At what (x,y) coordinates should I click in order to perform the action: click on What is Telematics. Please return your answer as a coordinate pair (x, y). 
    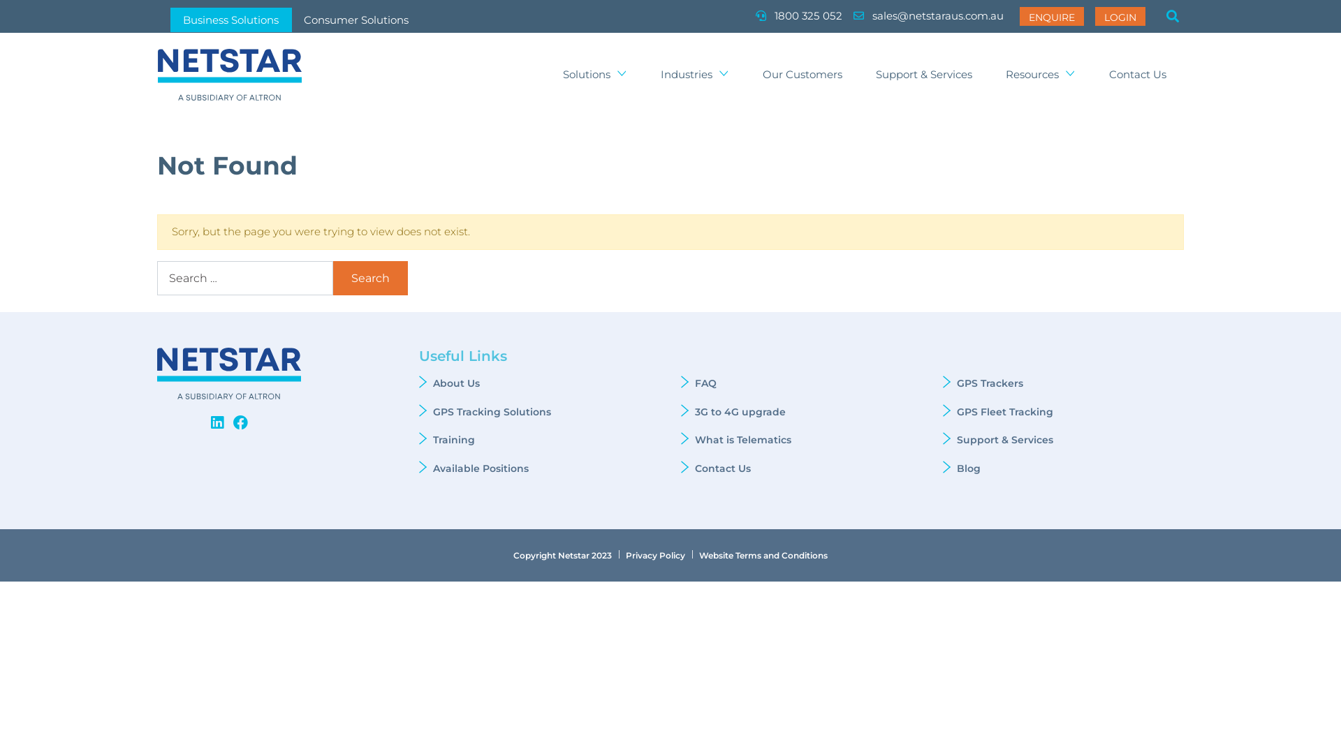
    Looking at the image, I should click on (743, 440).